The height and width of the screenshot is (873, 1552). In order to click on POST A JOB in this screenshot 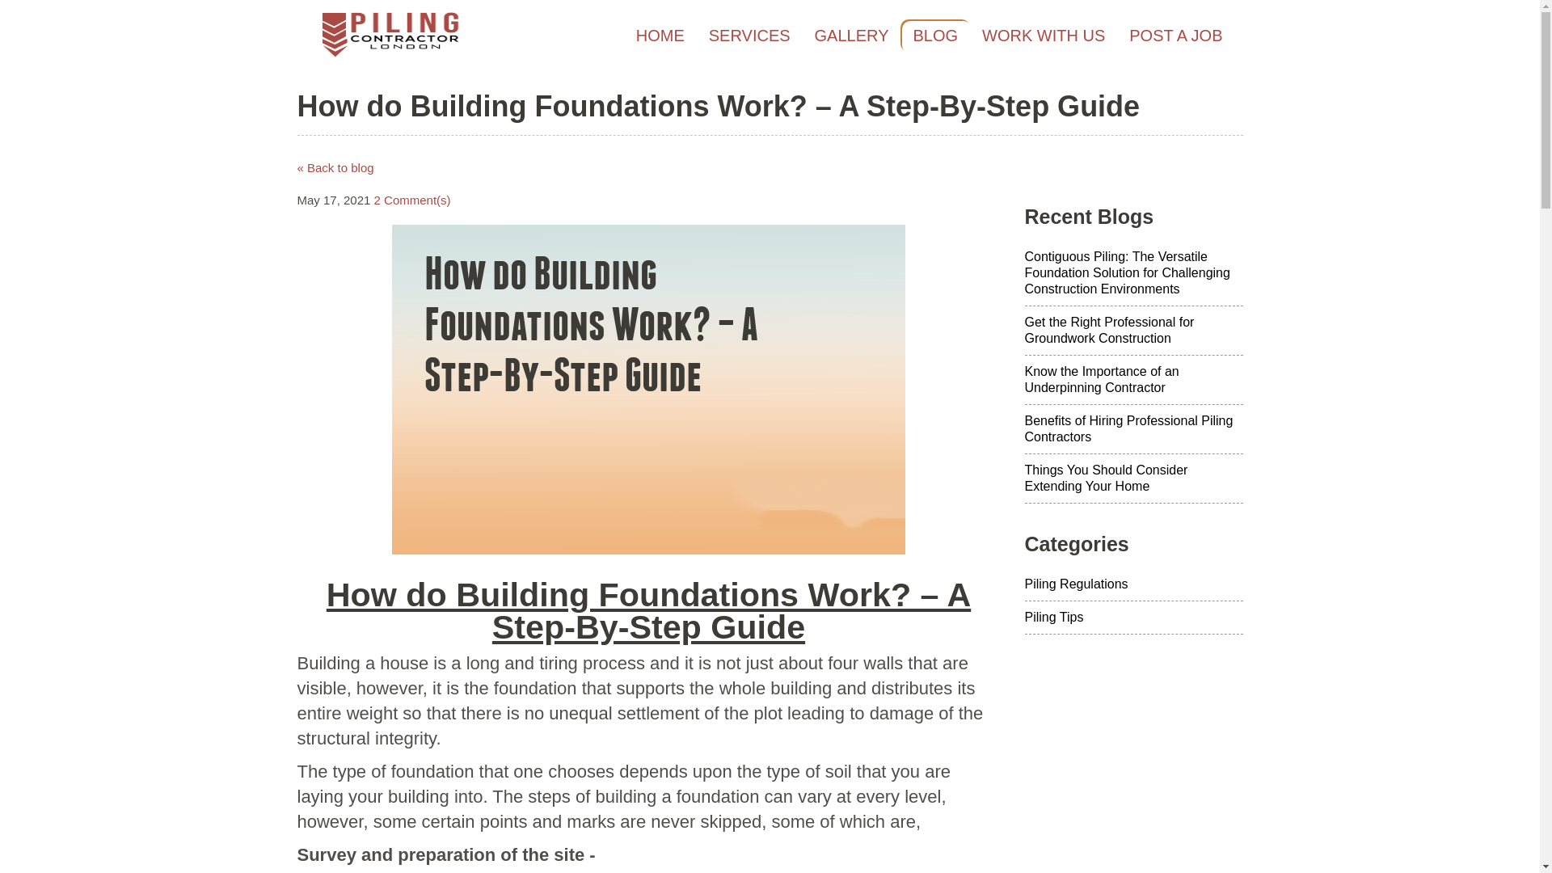, I will do `click(1175, 35)`.